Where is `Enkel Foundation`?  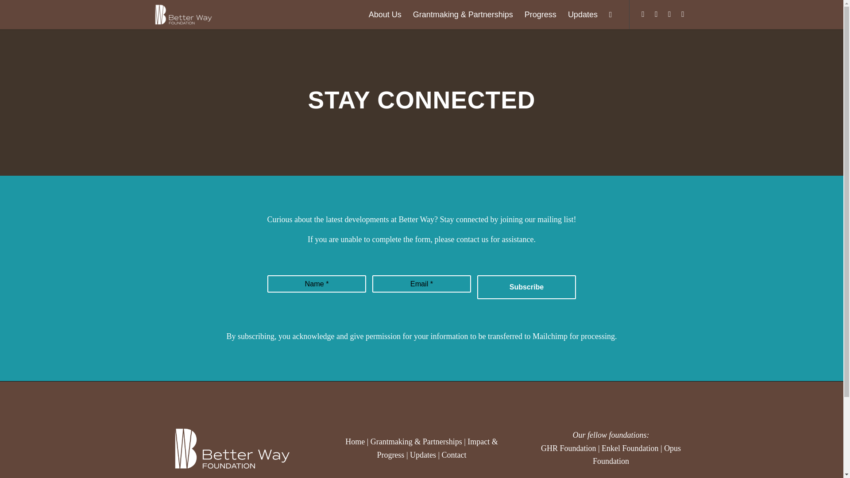
Enkel Foundation is located at coordinates (630, 448).